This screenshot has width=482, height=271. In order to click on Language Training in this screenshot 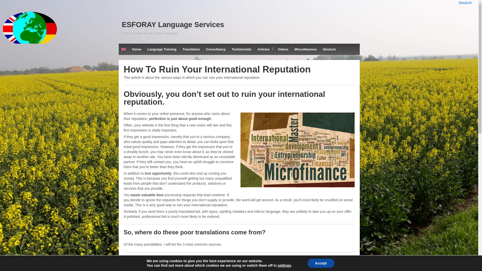, I will do `click(162, 49)`.